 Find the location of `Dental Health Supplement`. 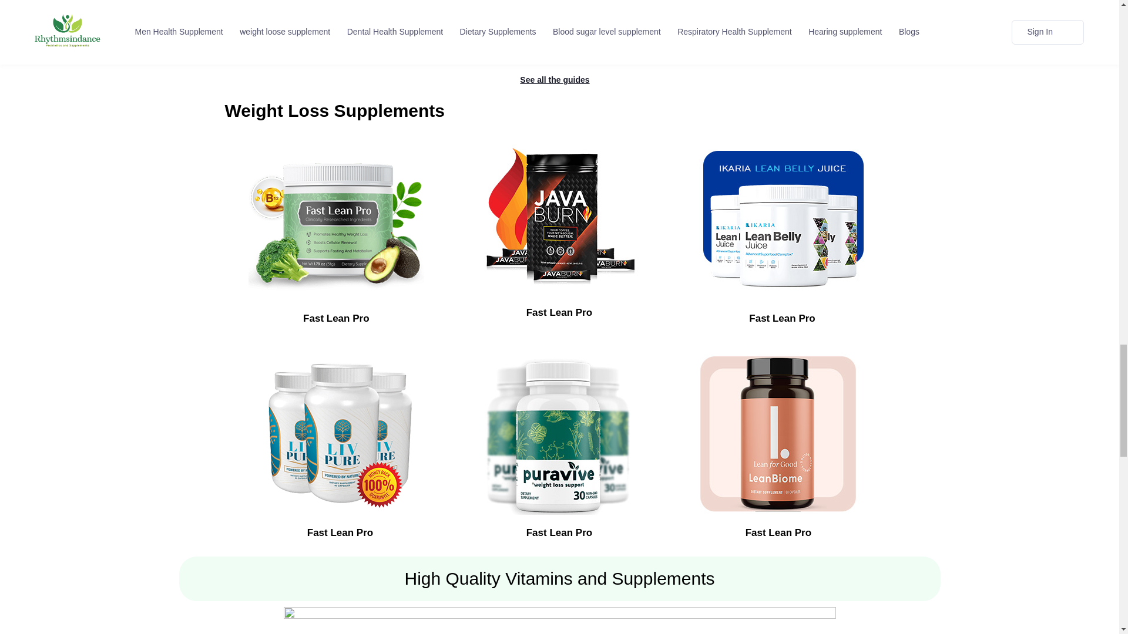

Dental Health Supplement is located at coordinates (296, 40).